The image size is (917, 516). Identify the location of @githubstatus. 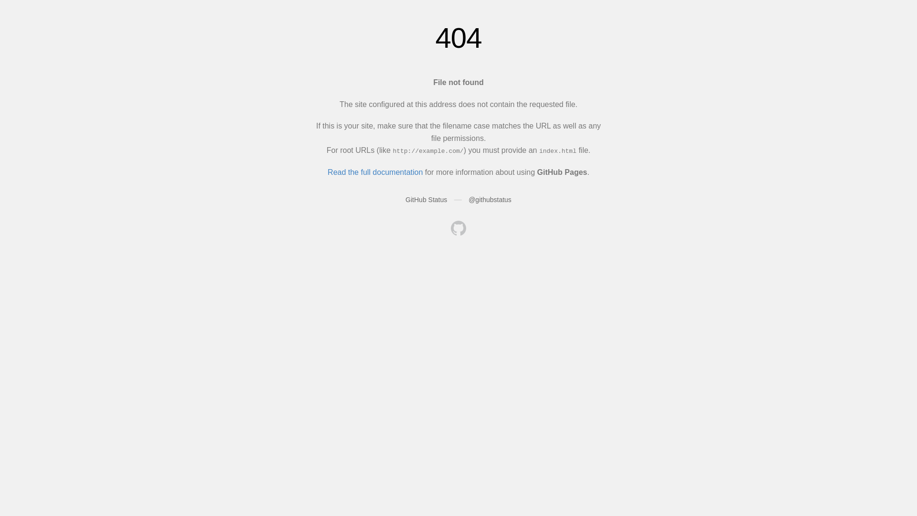
(490, 200).